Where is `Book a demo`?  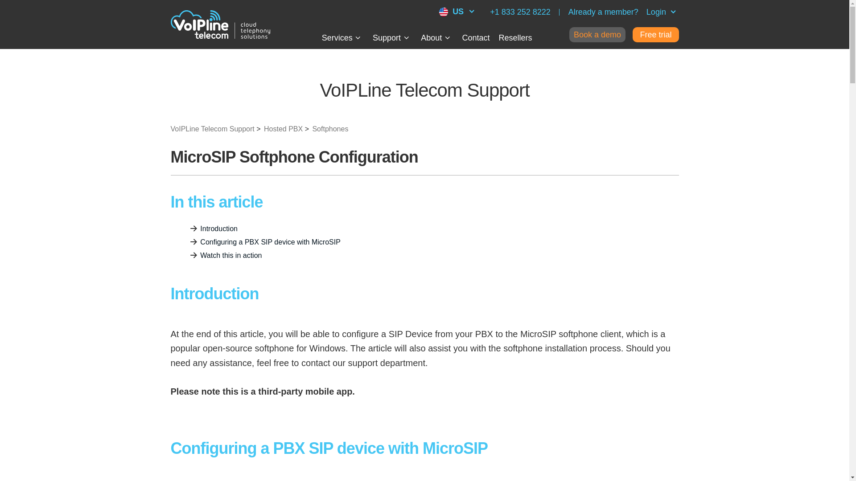 Book a demo is located at coordinates (597, 35).